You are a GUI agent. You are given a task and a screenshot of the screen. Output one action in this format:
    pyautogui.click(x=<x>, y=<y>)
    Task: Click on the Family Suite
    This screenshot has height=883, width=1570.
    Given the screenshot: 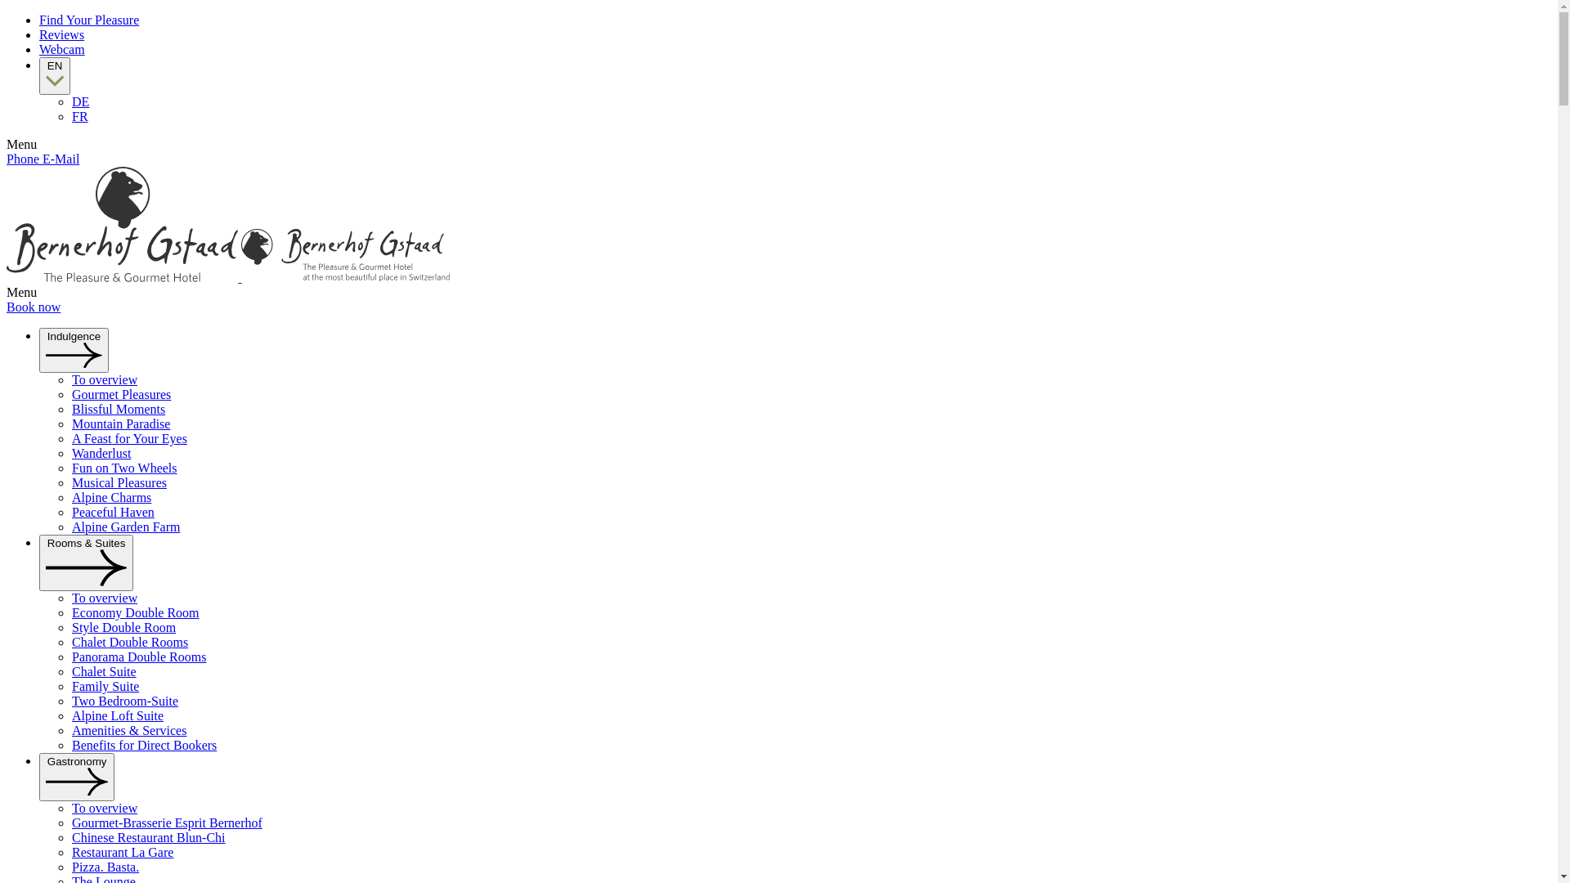 What is the action you would take?
    pyautogui.click(x=105, y=687)
    